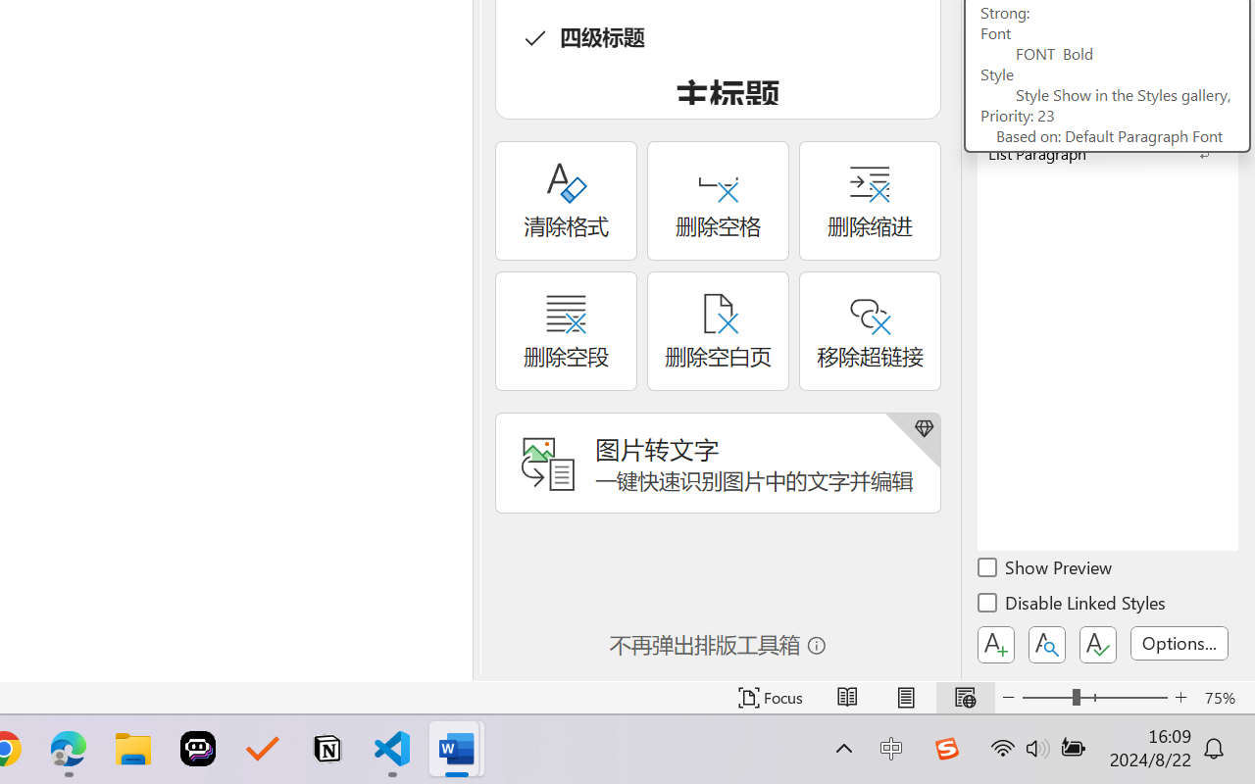 This screenshot has width=1255, height=784. I want to click on Class: Image, so click(946, 749).